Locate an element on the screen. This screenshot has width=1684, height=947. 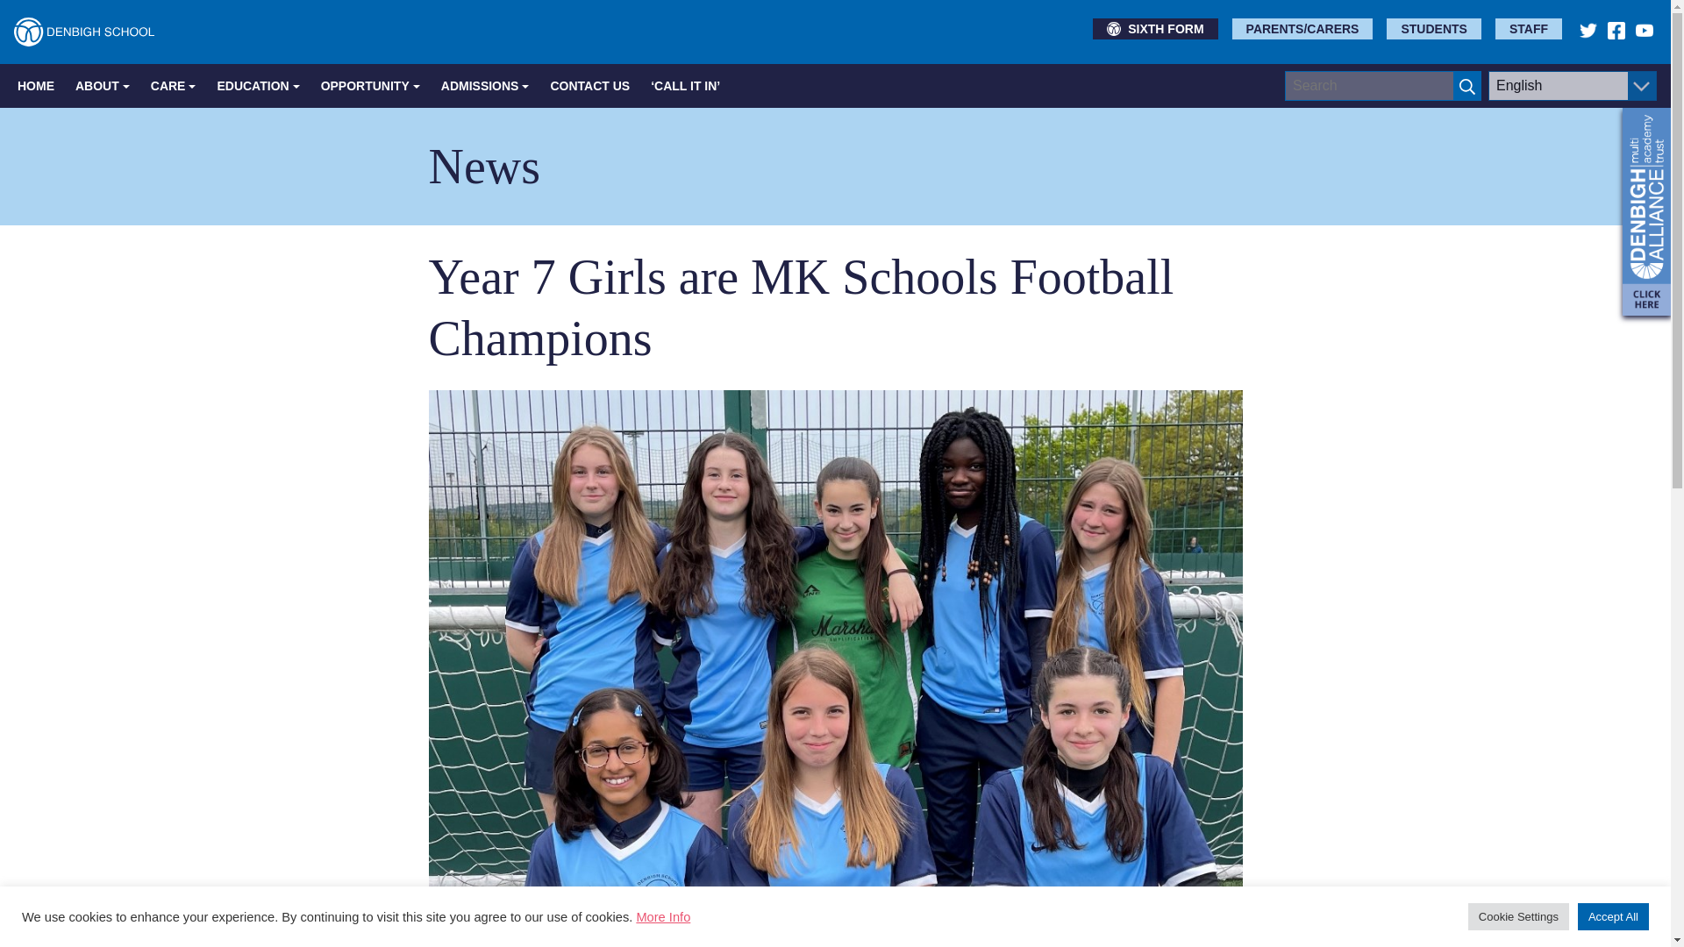
SIXTH FORM is located at coordinates (1155, 28).